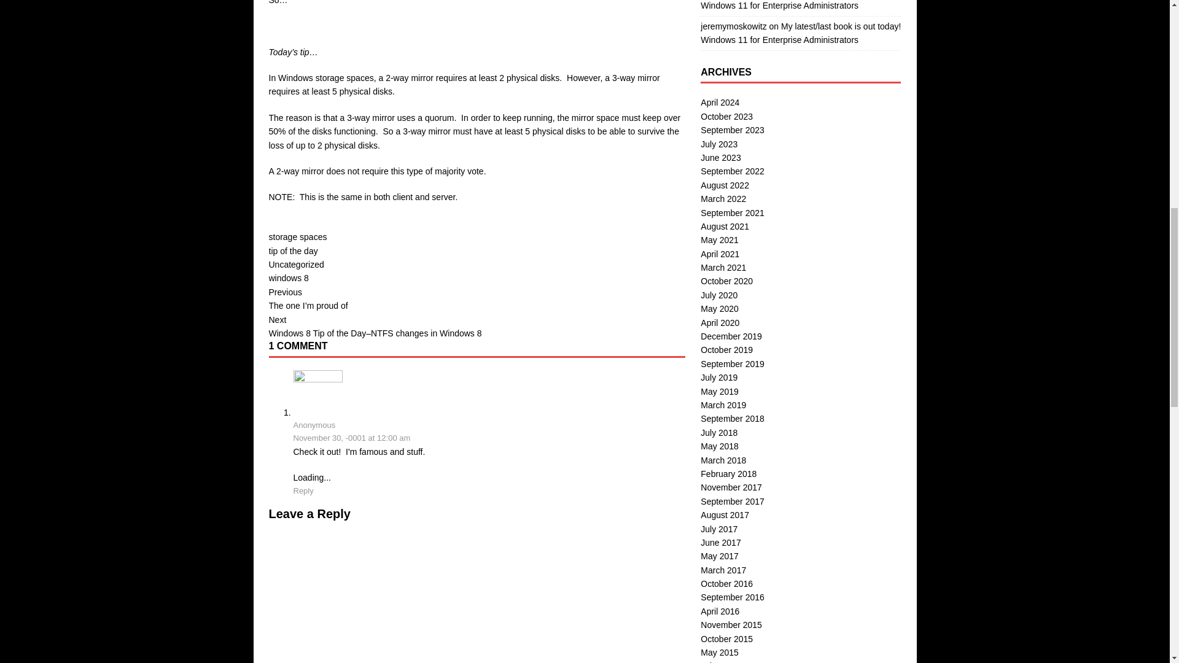 The width and height of the screenshot is (1179, 663). Describe the element at coordinates (352, 438) in the screenshot. I see `November 30, -0001 at 12:00 am` at that location.